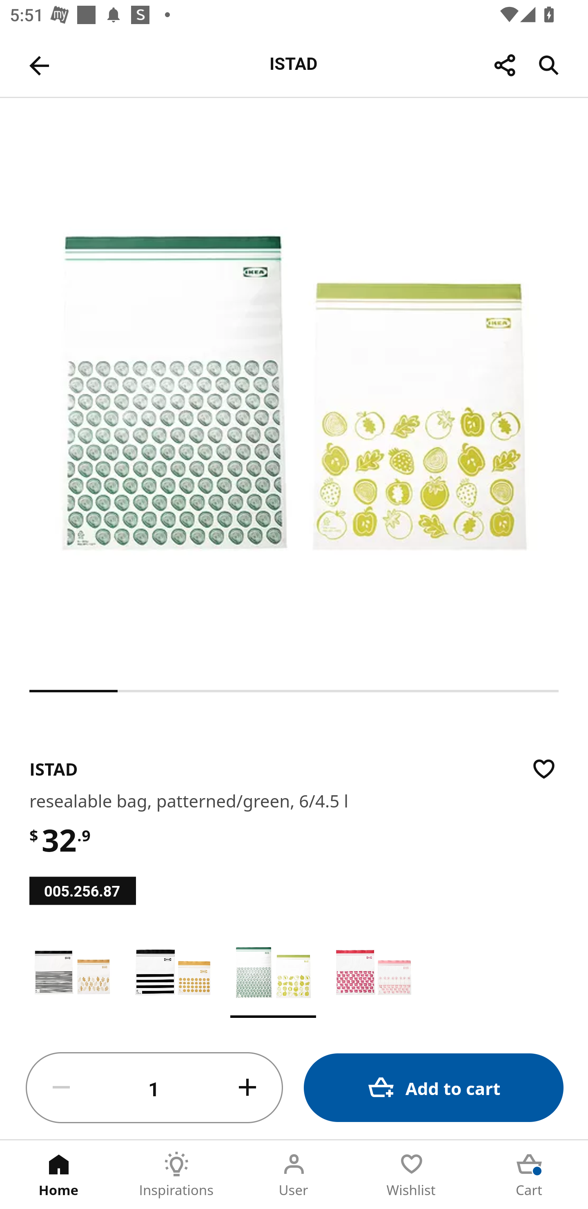 This screenshot has height=1209, width=588. What do you see at coordinates (412, 1175) in the screenshot?
I see `Wishlist
Tab 4 of 5` at bounding box center [412, 1175].